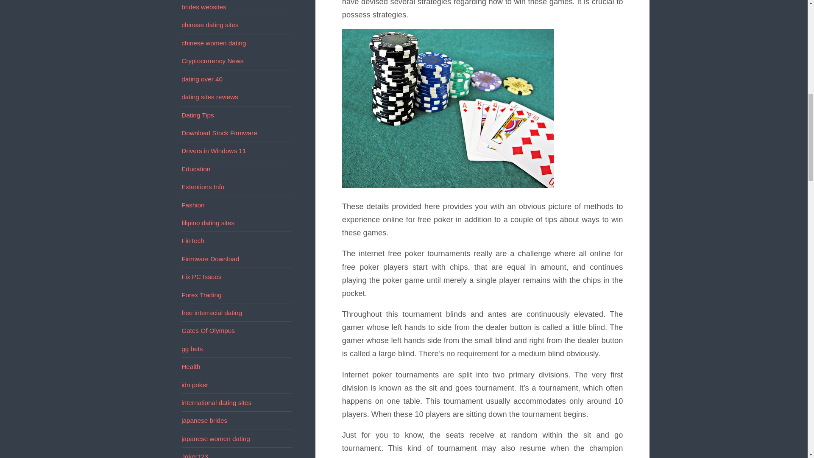 This screenshot has width=814, height=458. Describe the element at coordinates (219, 132) in the screenshot. I see `Download Stock Firmware` at that location.